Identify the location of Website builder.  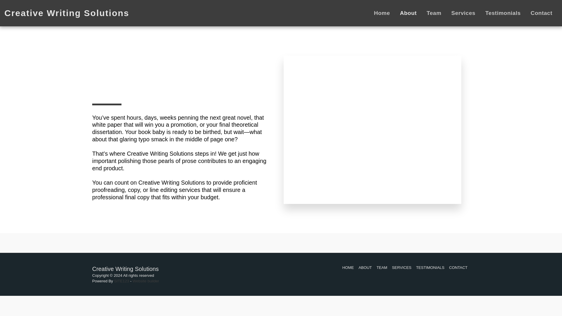
(146, 281).